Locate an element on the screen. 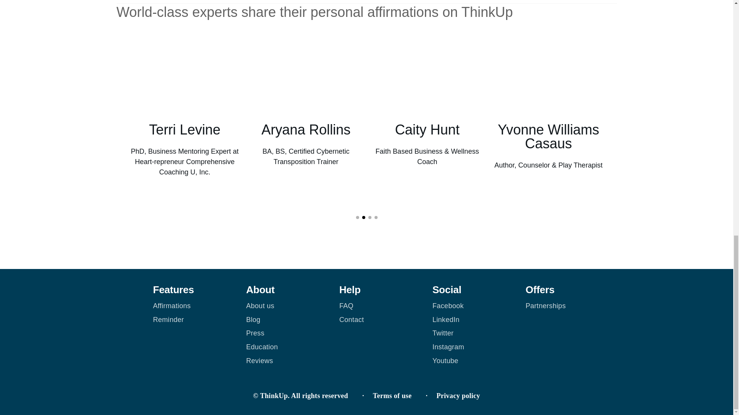 The width and height of the screenshot is (739, 415). Twitter is located at coordinates (443, 333).